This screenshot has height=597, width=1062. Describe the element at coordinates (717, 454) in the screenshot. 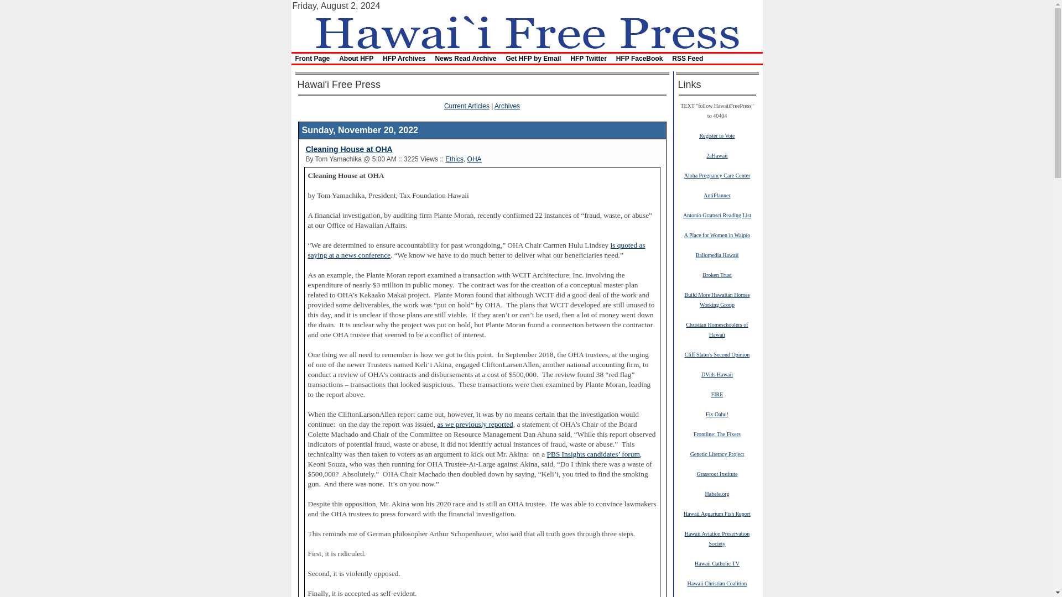

I see `Genetic Literacy Project` at that location.